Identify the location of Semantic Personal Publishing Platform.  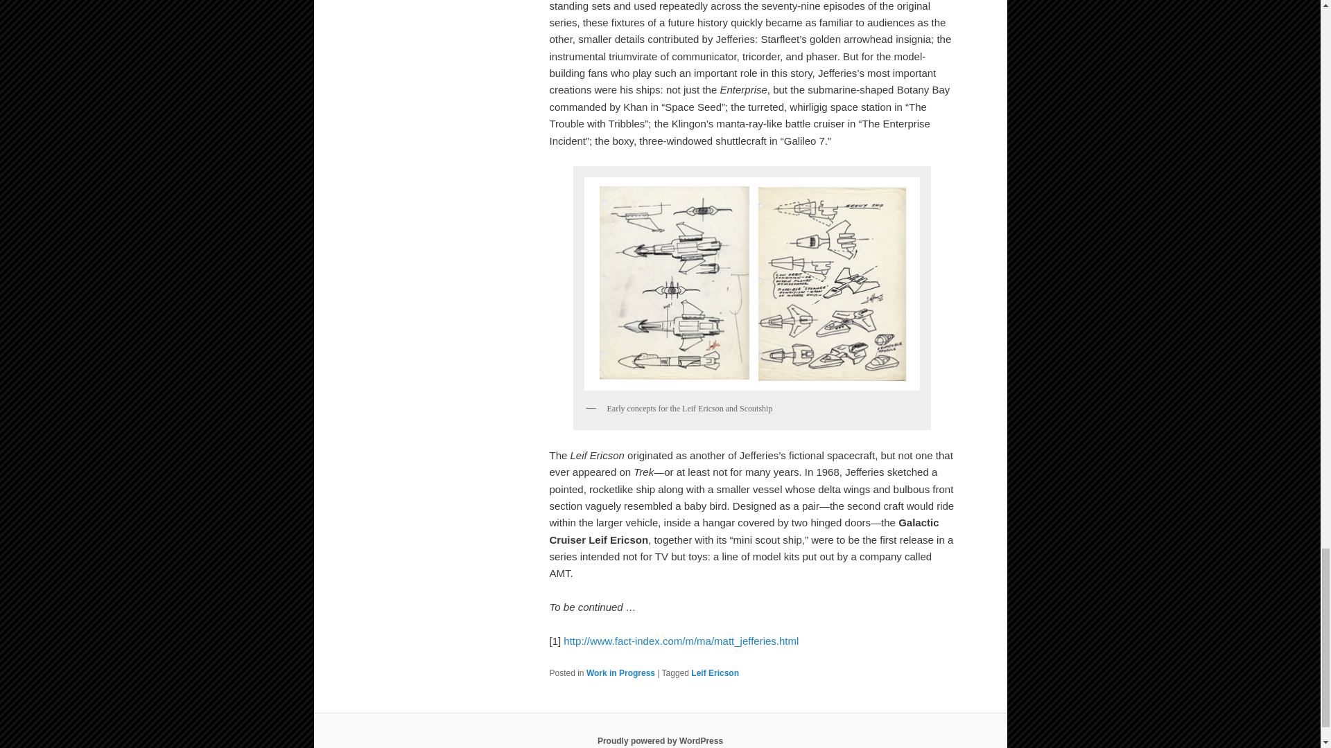
(660, 740).